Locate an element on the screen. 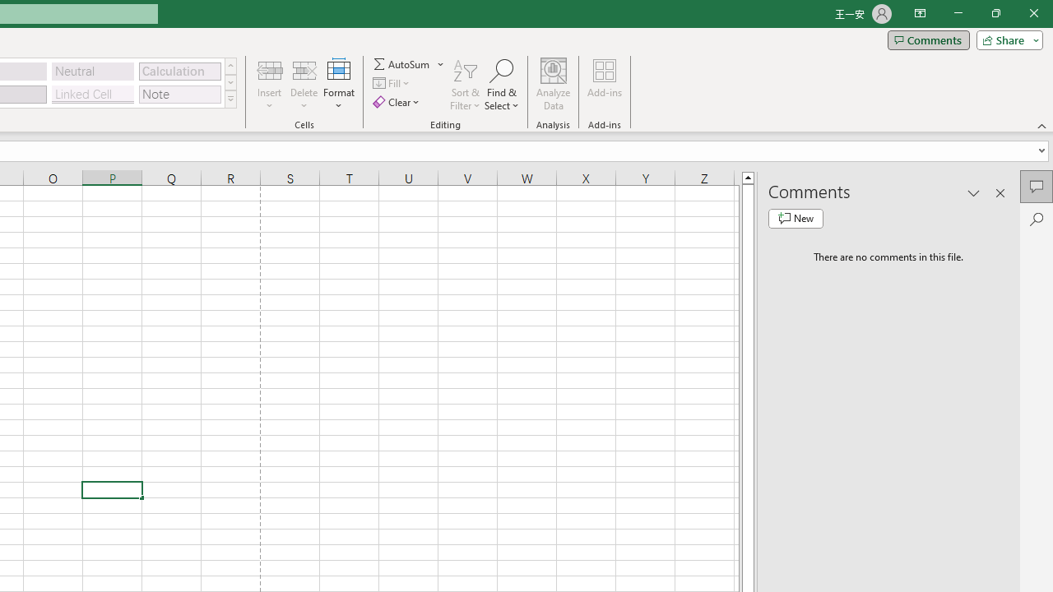  Search is located at coordinates (1037, 219).